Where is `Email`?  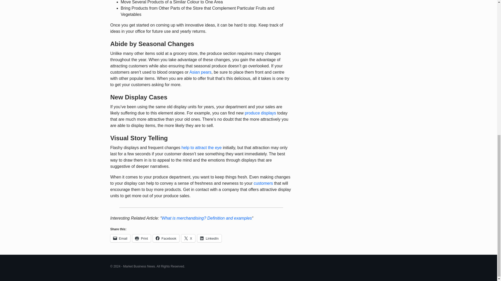 Email is located at coordinates (120, 238).